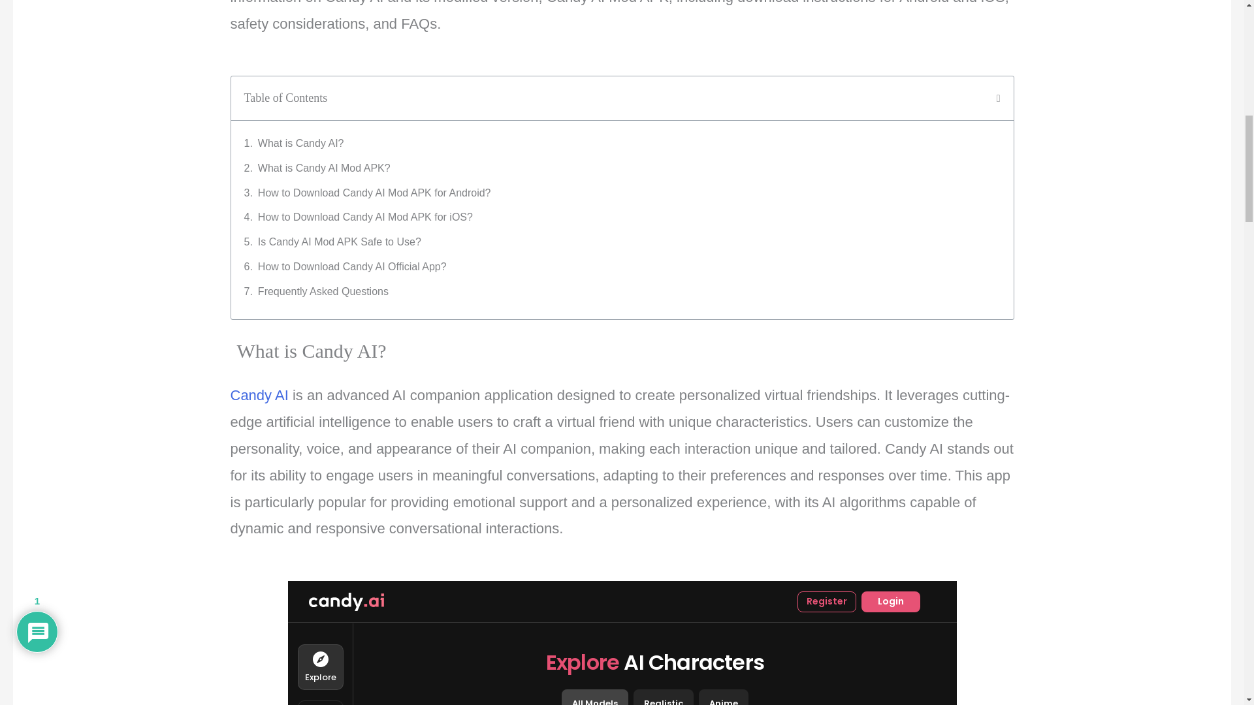 The width and height of the screenshot is (1254, 705). What do you see at coordinates (300, 144) in the screenshot?
I see `What is Candy AI?` at bounding box center [300, 144].